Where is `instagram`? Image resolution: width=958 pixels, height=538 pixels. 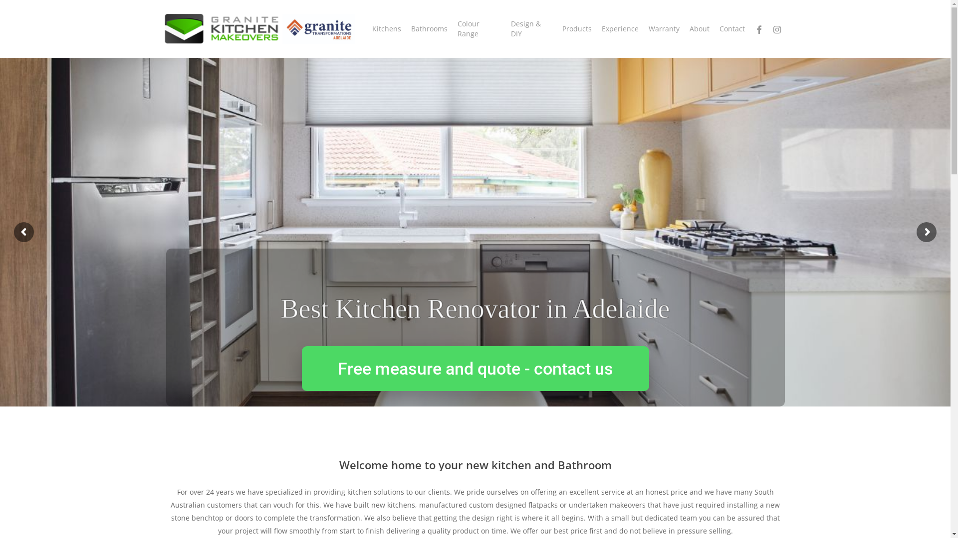 instagram is located at coordinates (777, 29).